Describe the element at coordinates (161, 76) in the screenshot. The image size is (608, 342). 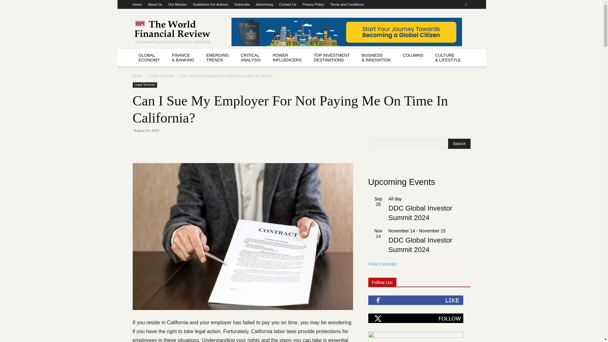
I see `View all posts in Legal Services` at that location.